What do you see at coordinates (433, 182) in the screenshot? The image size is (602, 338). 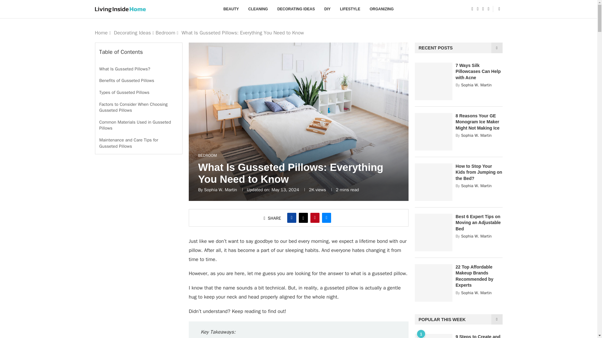 I see `How to Stop Your Kids from Jumping on the Bed?` at bounding box center [433, 182].